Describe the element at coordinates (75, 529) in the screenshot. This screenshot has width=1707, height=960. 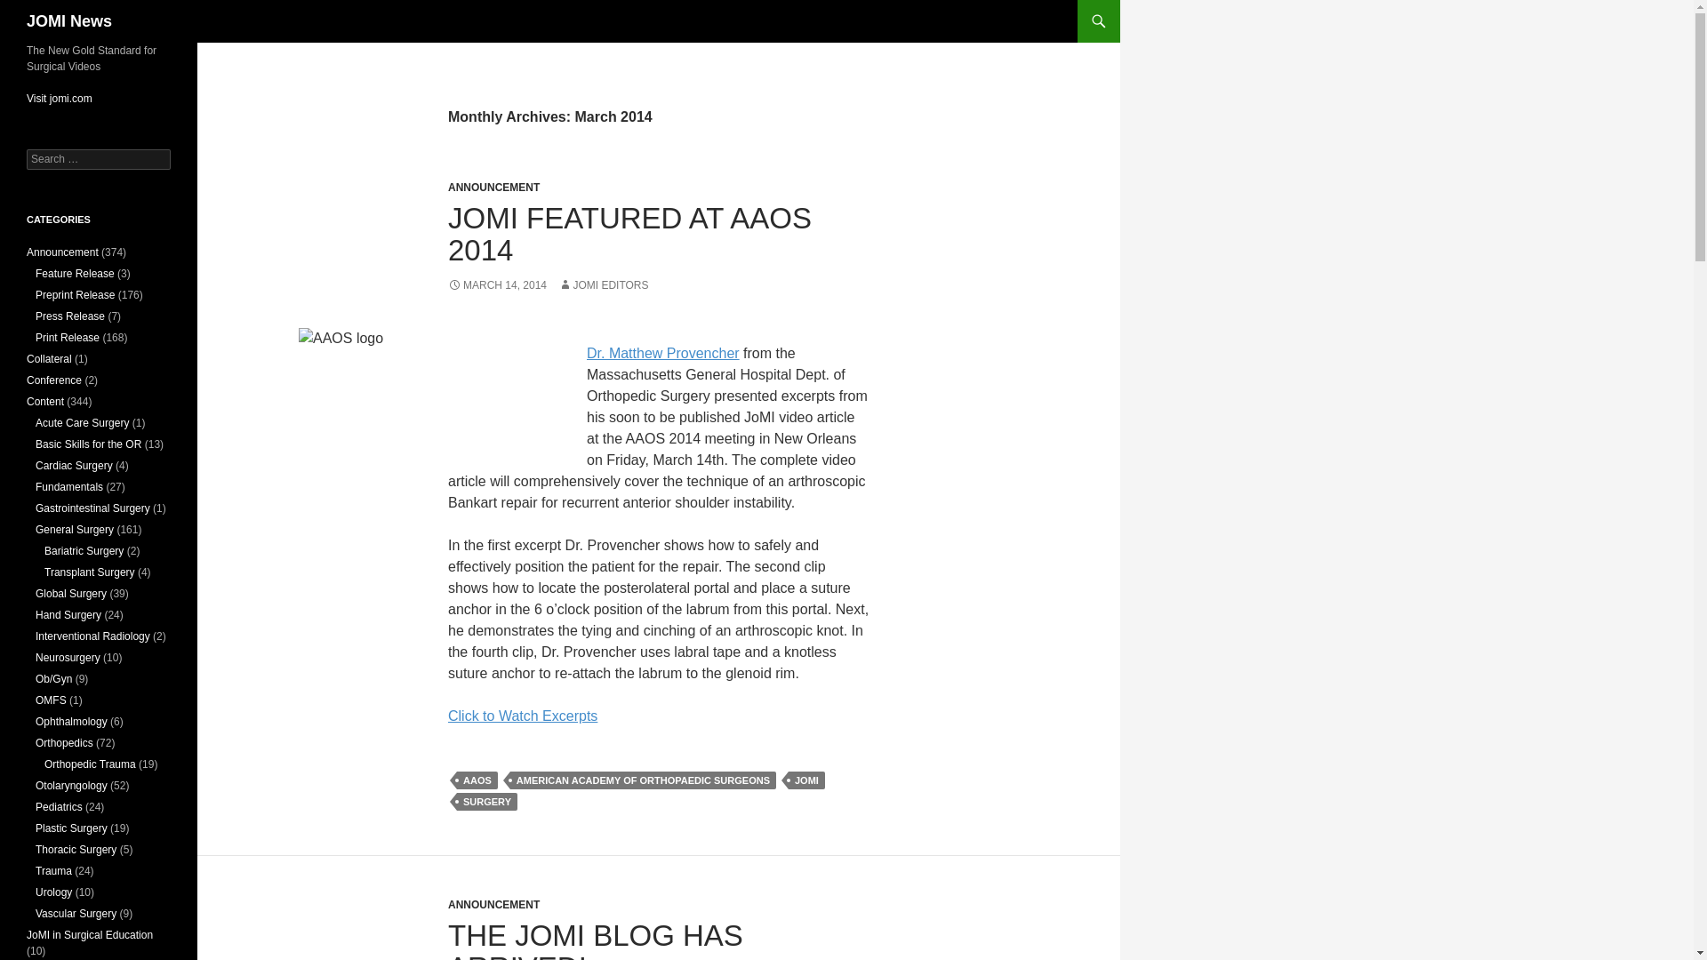
I see `General Surgery` at that location.